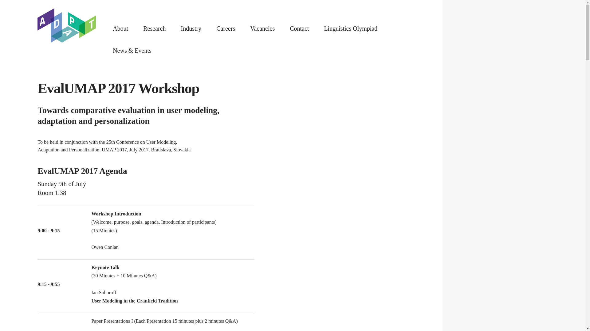 This screenshot has height=331, width=590. Describe the element at coordinates (120, 27) in the screenshot. I see `About` at that location.